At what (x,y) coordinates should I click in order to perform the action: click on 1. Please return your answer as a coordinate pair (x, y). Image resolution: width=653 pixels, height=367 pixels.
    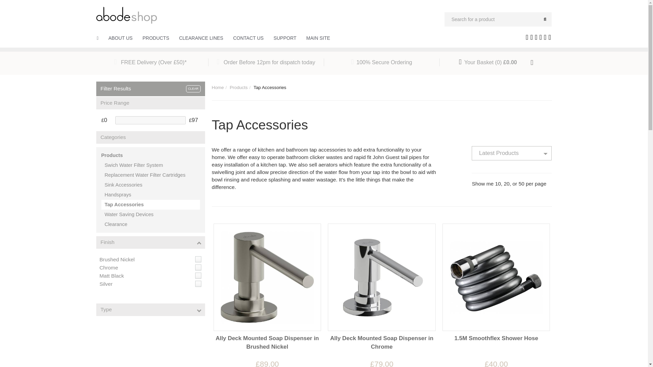
    Looking at the image, I should click on (198, 259).